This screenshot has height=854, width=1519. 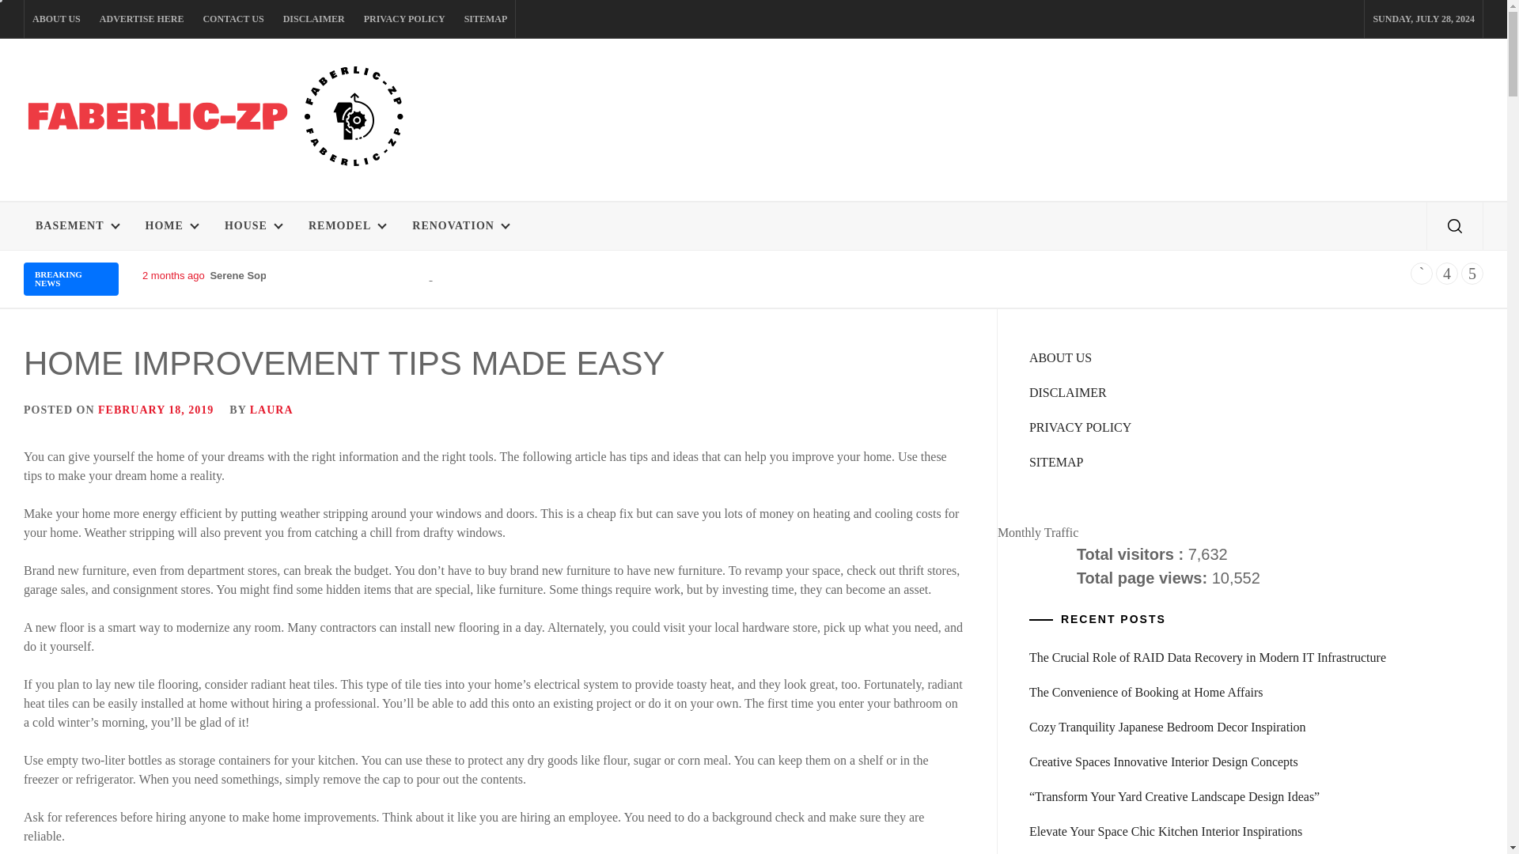 What do you see at coordinates (460, 226) in the screenshot?
I see `RENOVATION` at bounding box center [460, 226].